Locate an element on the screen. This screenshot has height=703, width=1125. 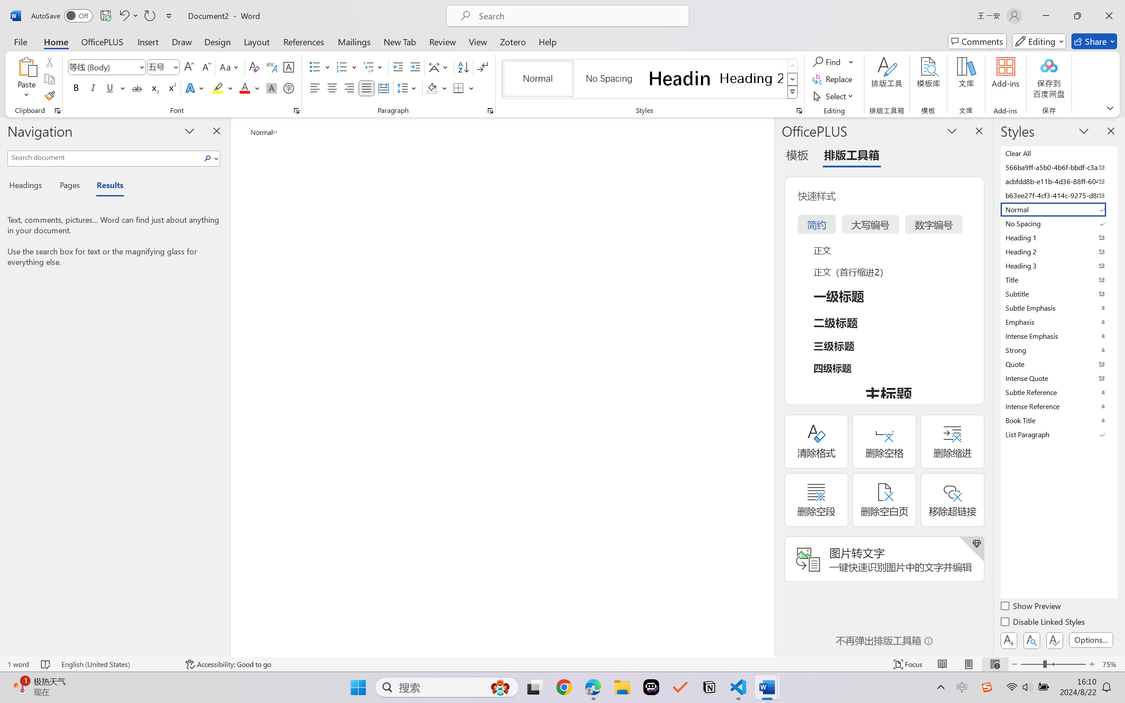
Intense Quote is located at coordinates (1058, 378).